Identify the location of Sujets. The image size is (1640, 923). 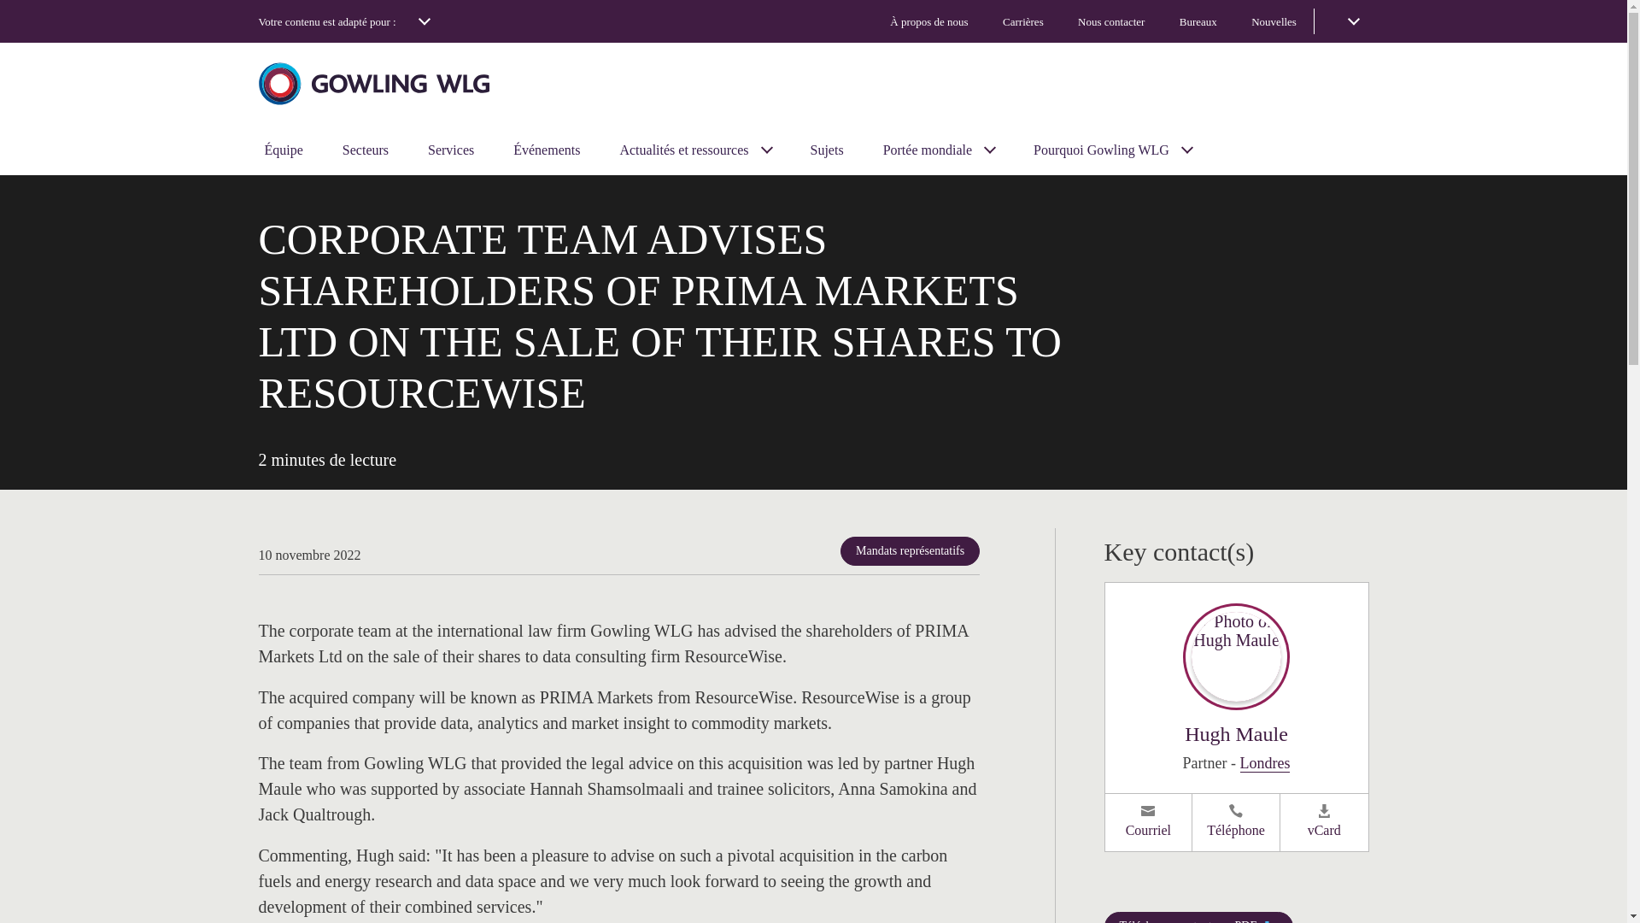
(827, 150).